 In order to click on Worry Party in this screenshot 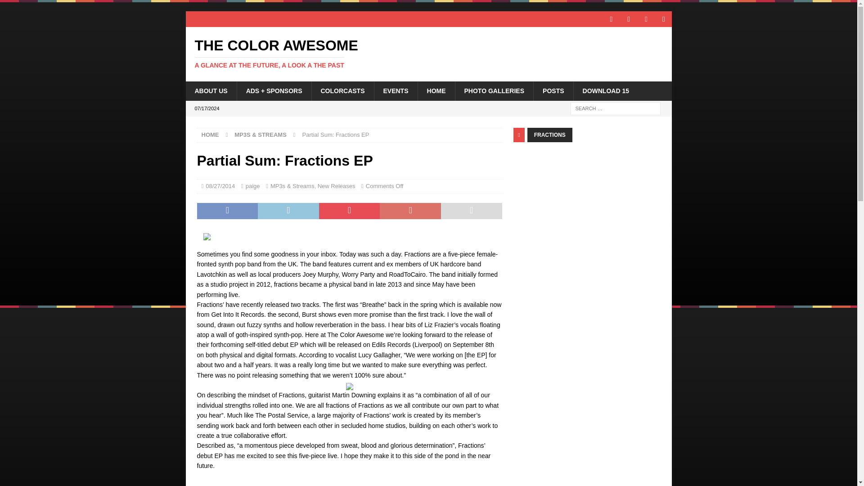, I will do `click(358, 274)`.